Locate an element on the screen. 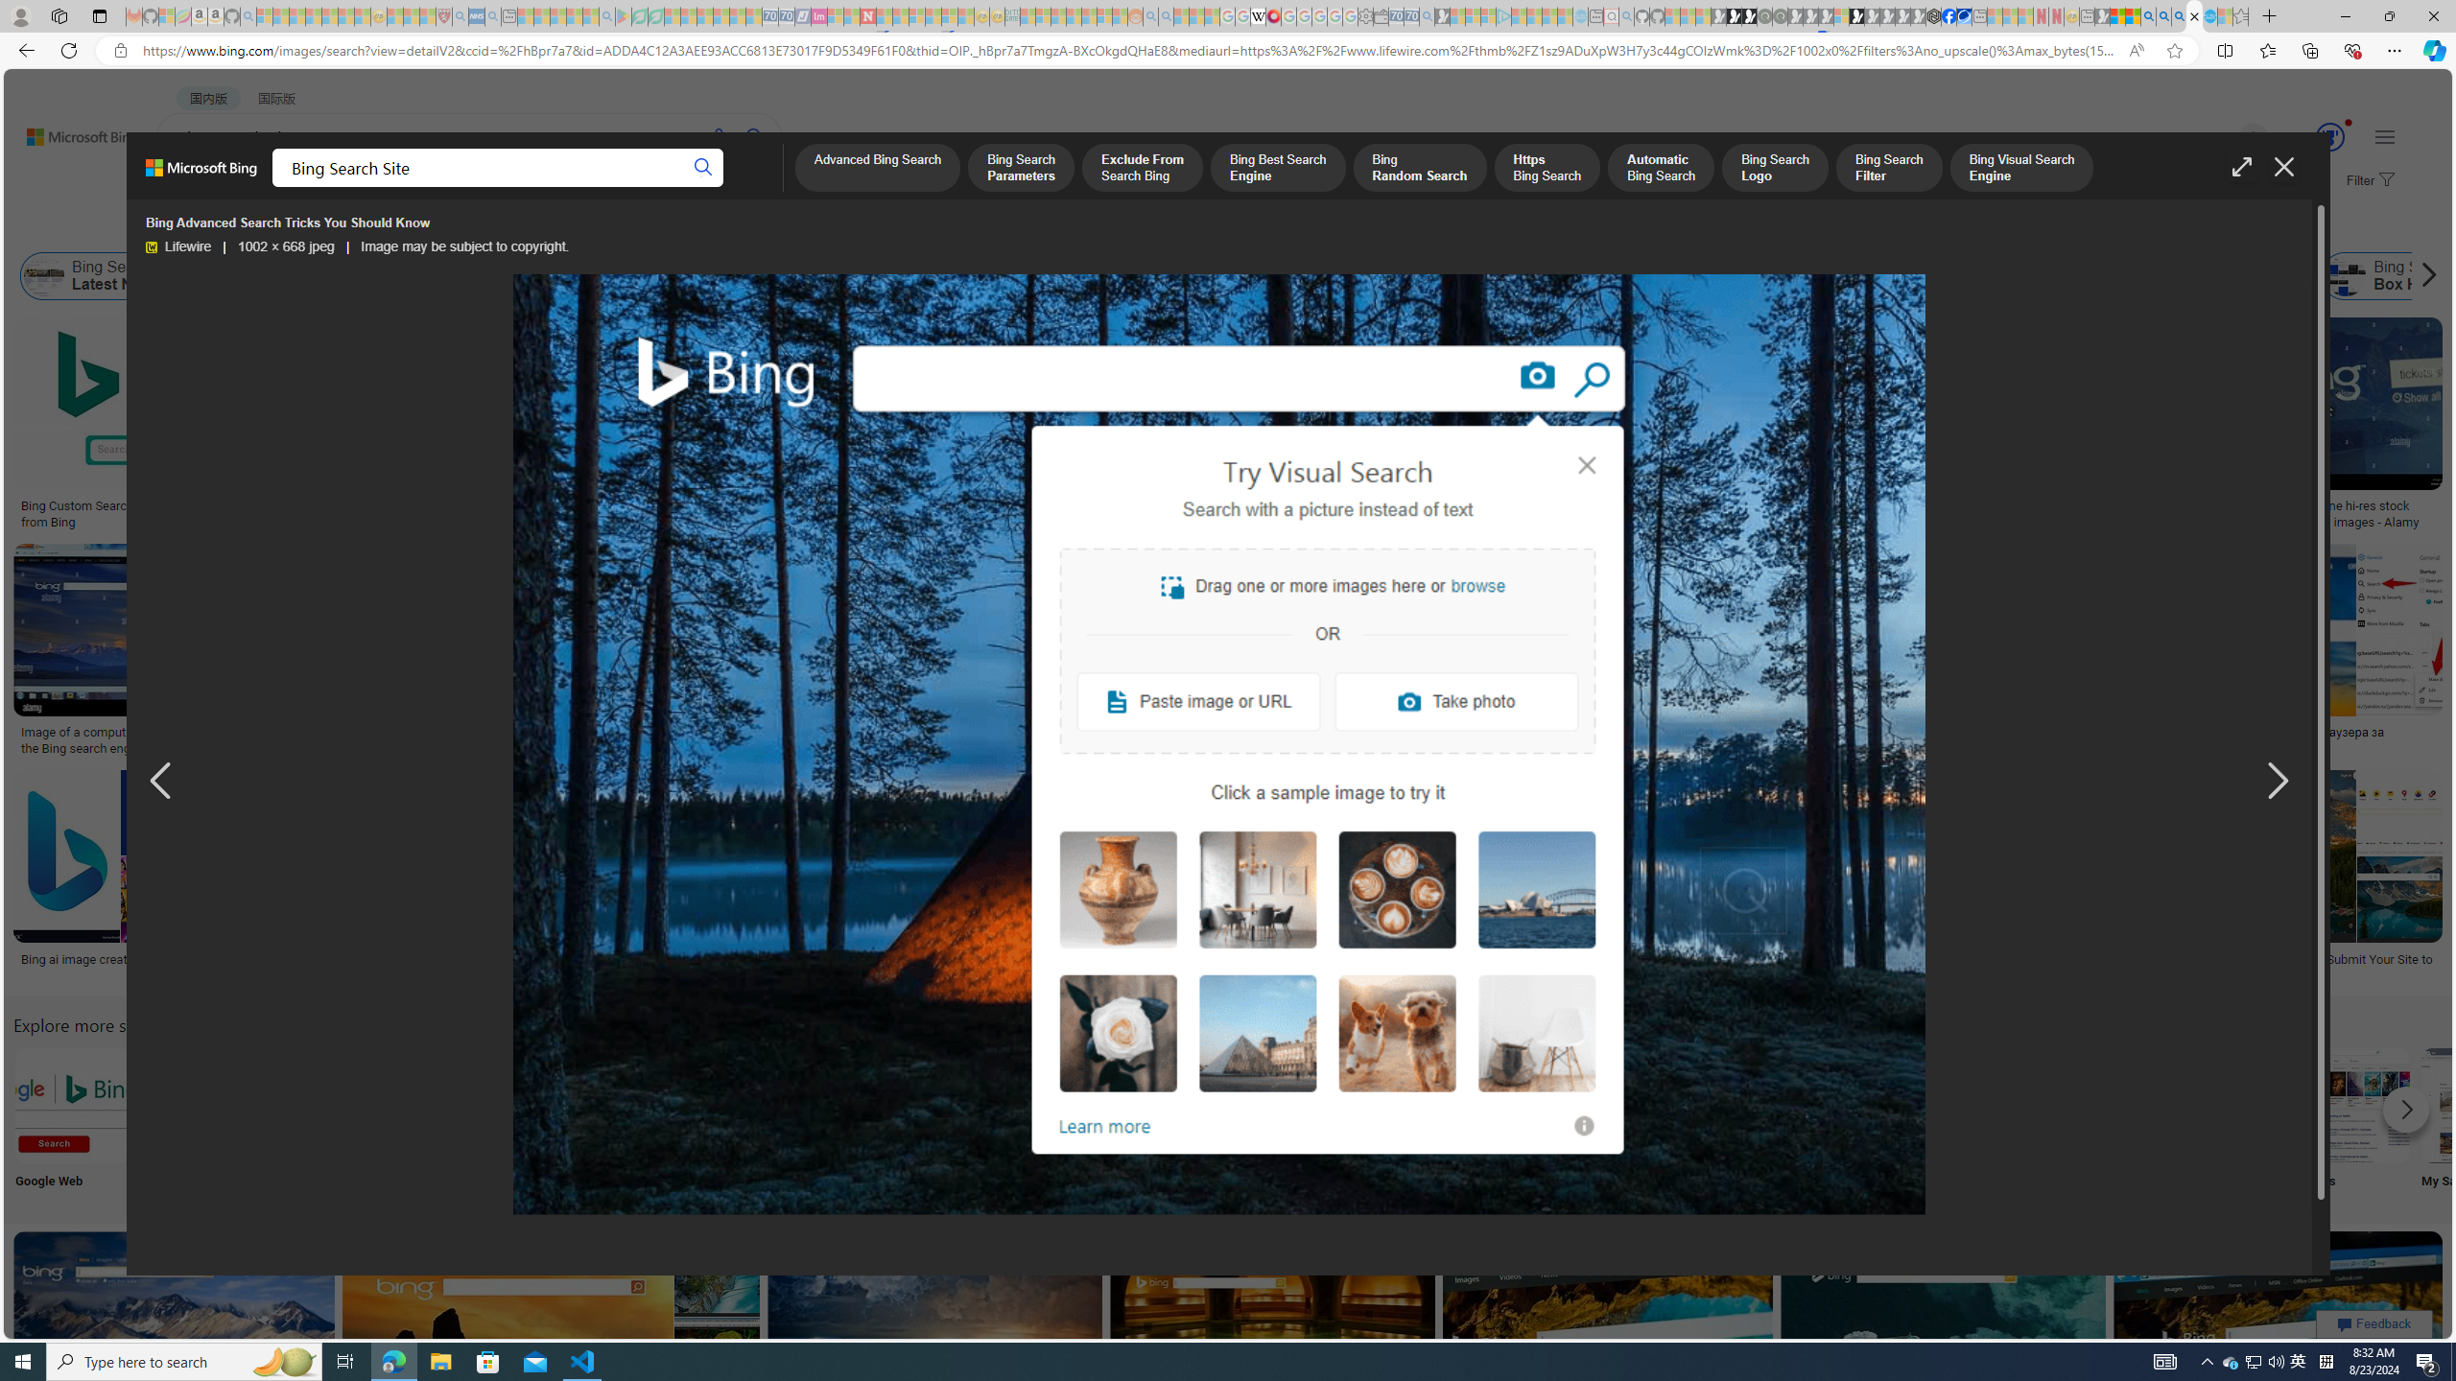  Advanced Bing Search is located at coordinates (876, 169).